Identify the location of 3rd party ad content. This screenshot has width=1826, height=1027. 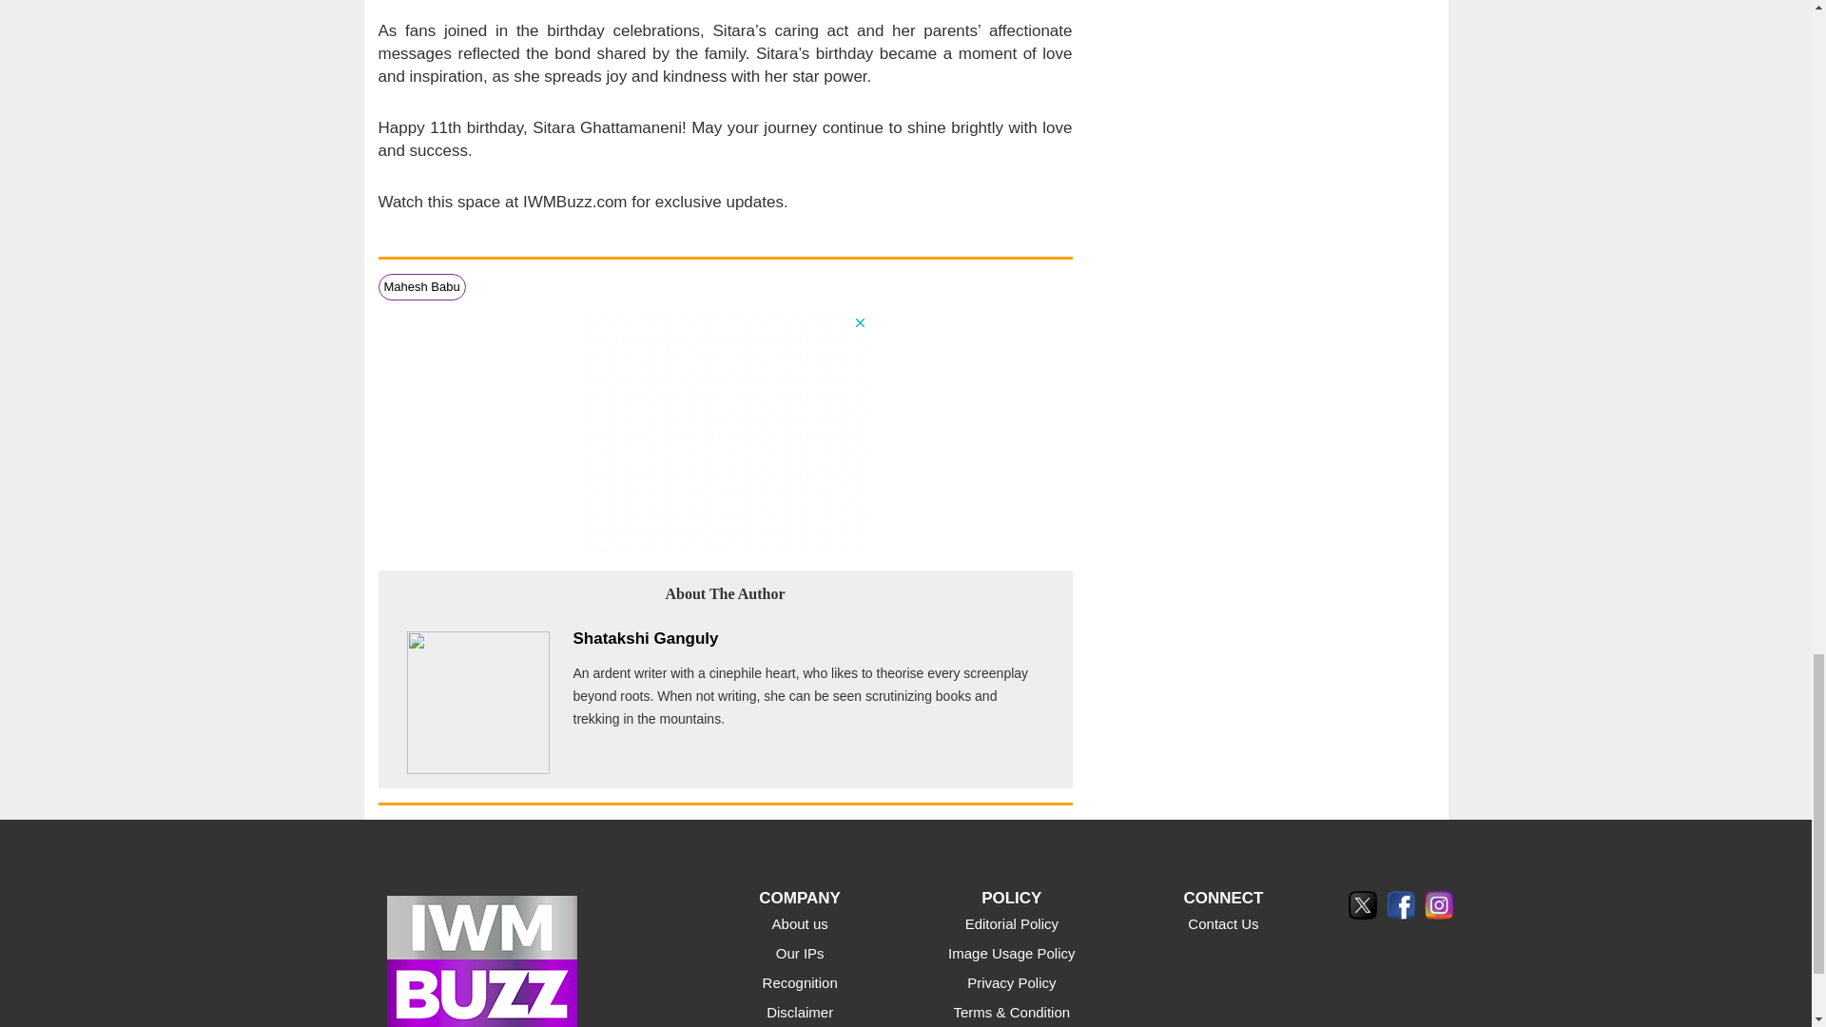
(725, 434).